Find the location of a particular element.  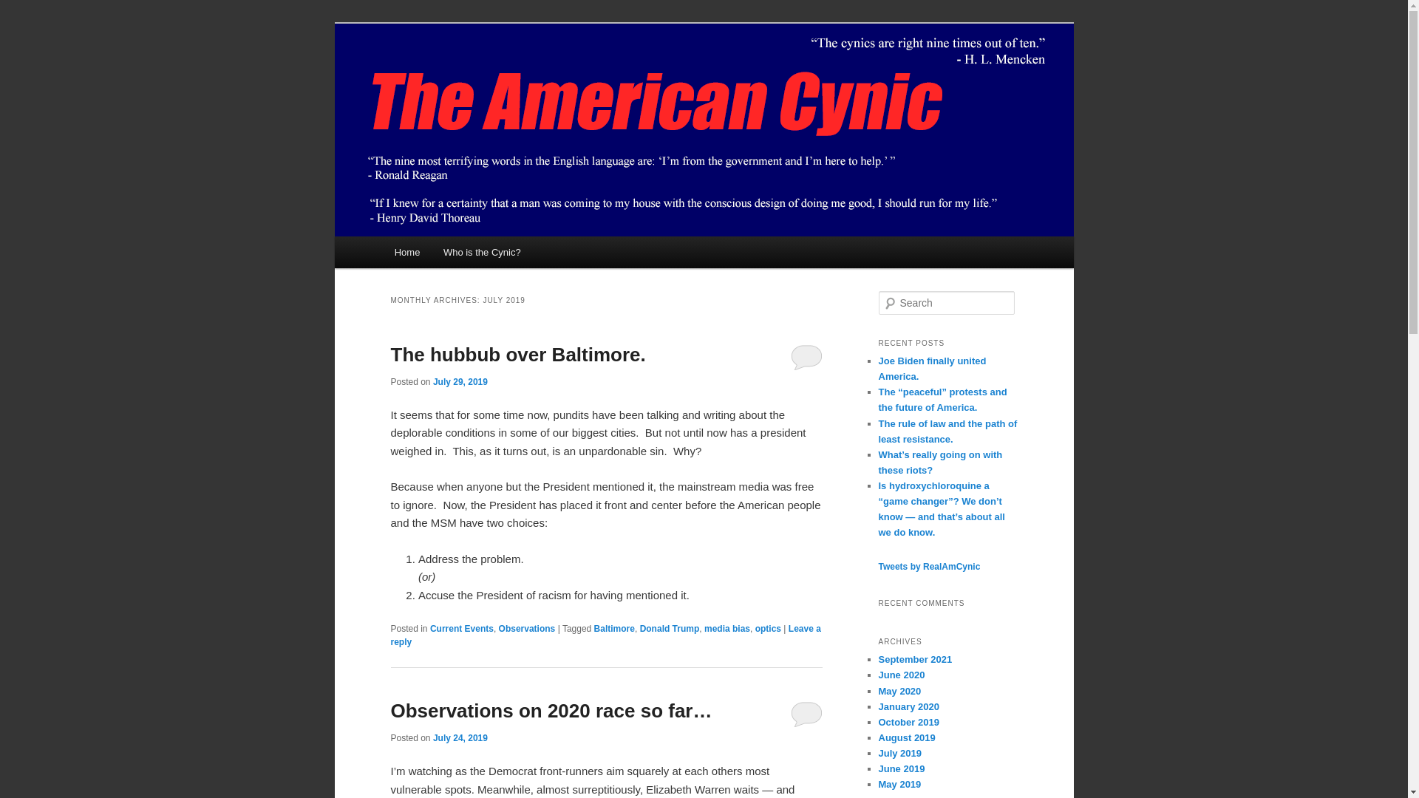

11:36 am is located at coordinates (460, 381).